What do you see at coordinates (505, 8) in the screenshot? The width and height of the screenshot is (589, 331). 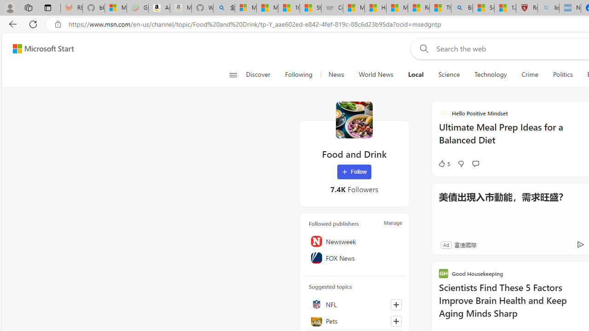 I see `12 Popular Science Lies that Must be Corrected` at bounding box center [505, 8].